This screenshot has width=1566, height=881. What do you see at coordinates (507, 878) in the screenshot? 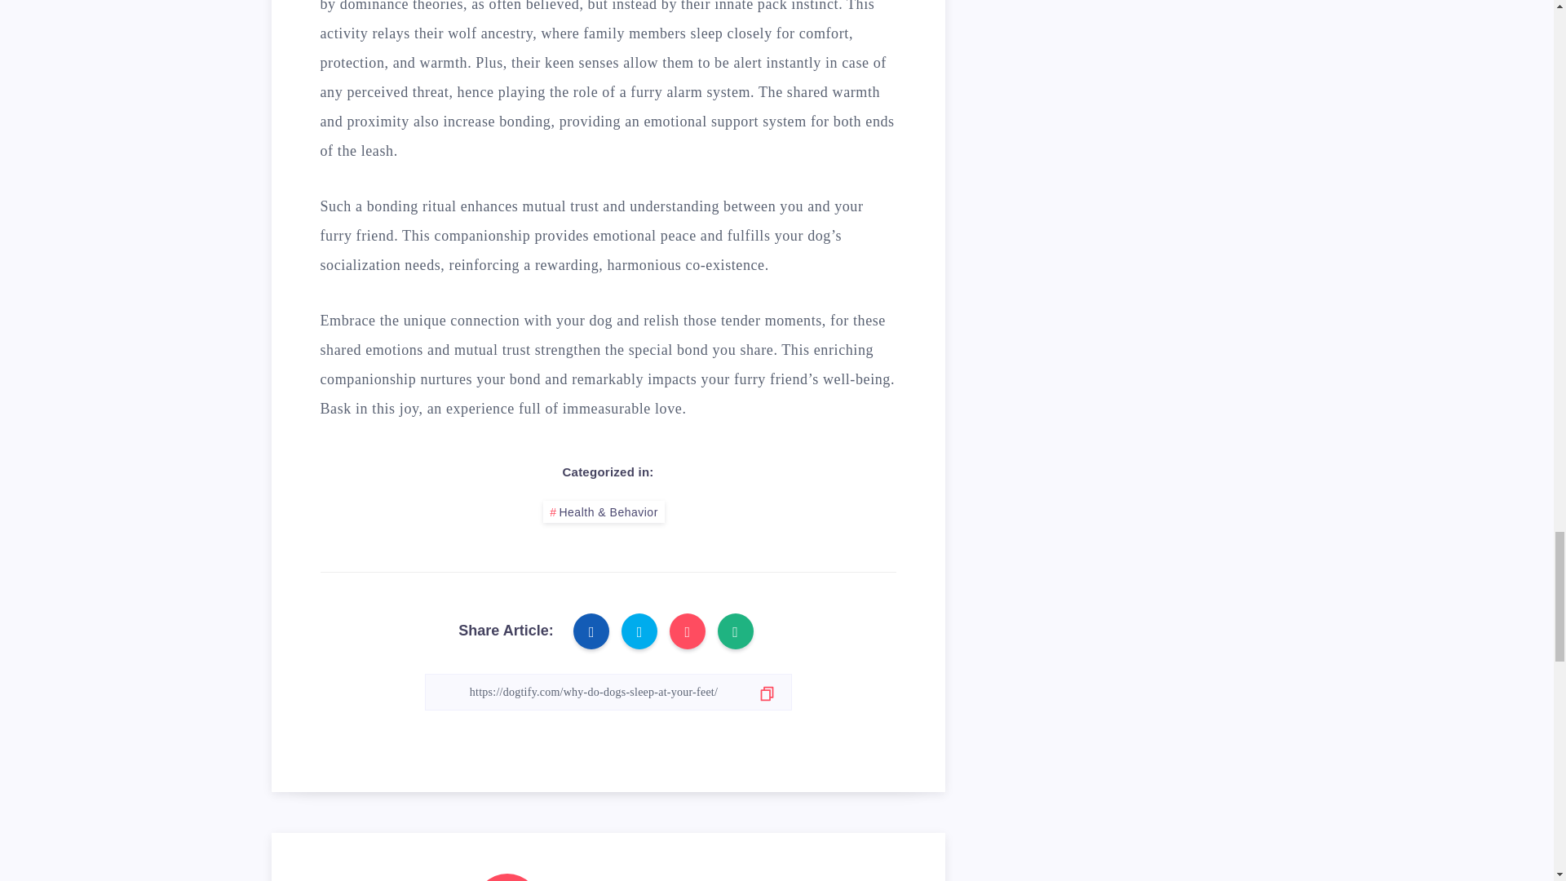
I see `Author: Melissa Benson` at bounding box center [507, 878].